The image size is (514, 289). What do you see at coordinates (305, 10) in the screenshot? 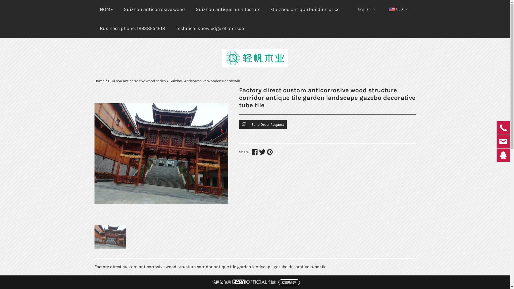
I see `Guizhou antique building price` at bounding box center [305, 10].